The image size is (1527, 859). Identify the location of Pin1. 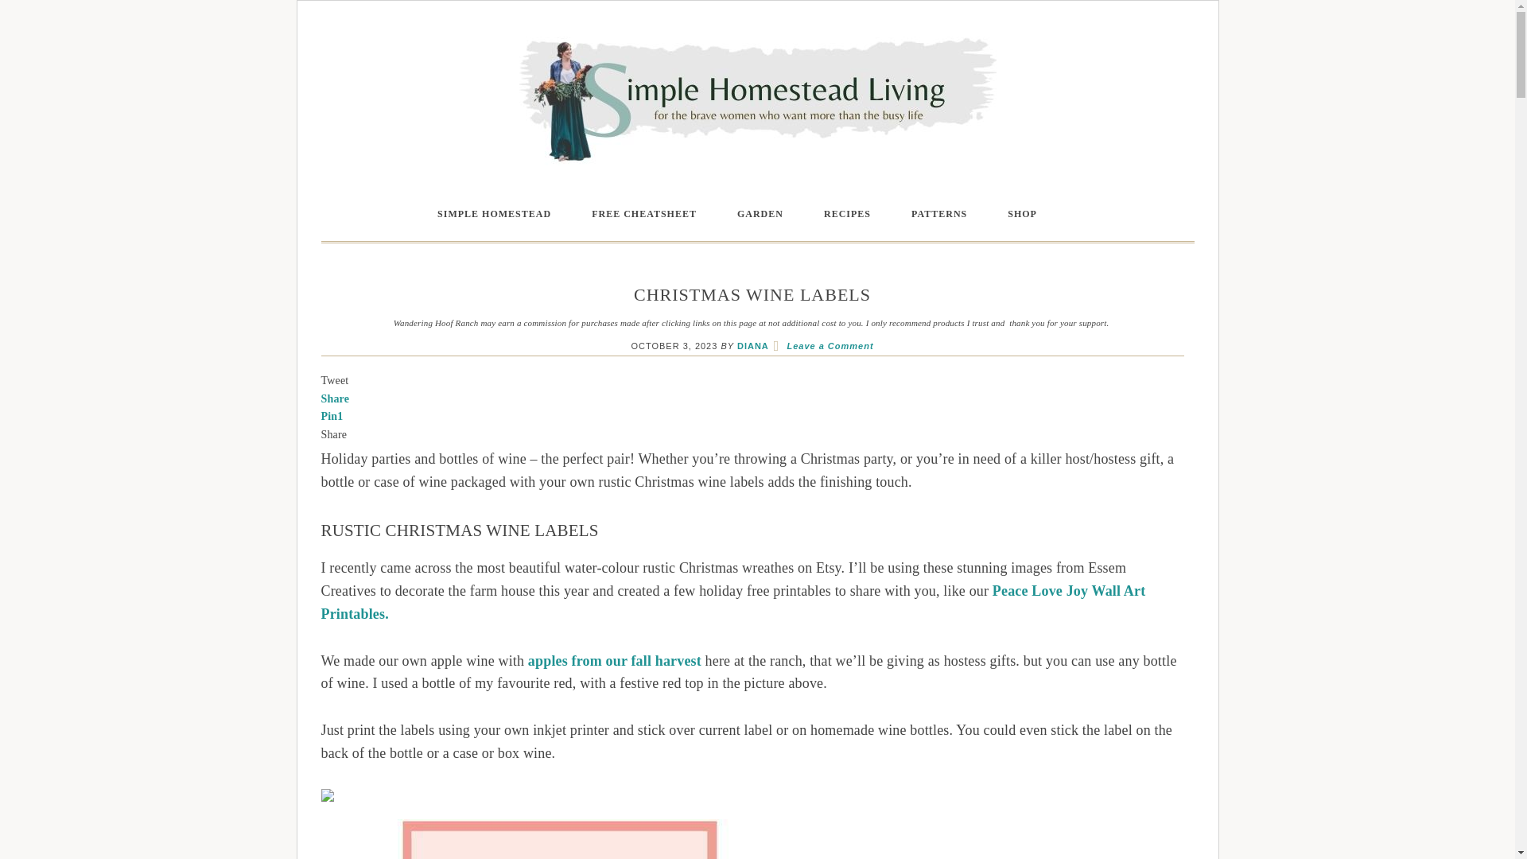
(332, 417).